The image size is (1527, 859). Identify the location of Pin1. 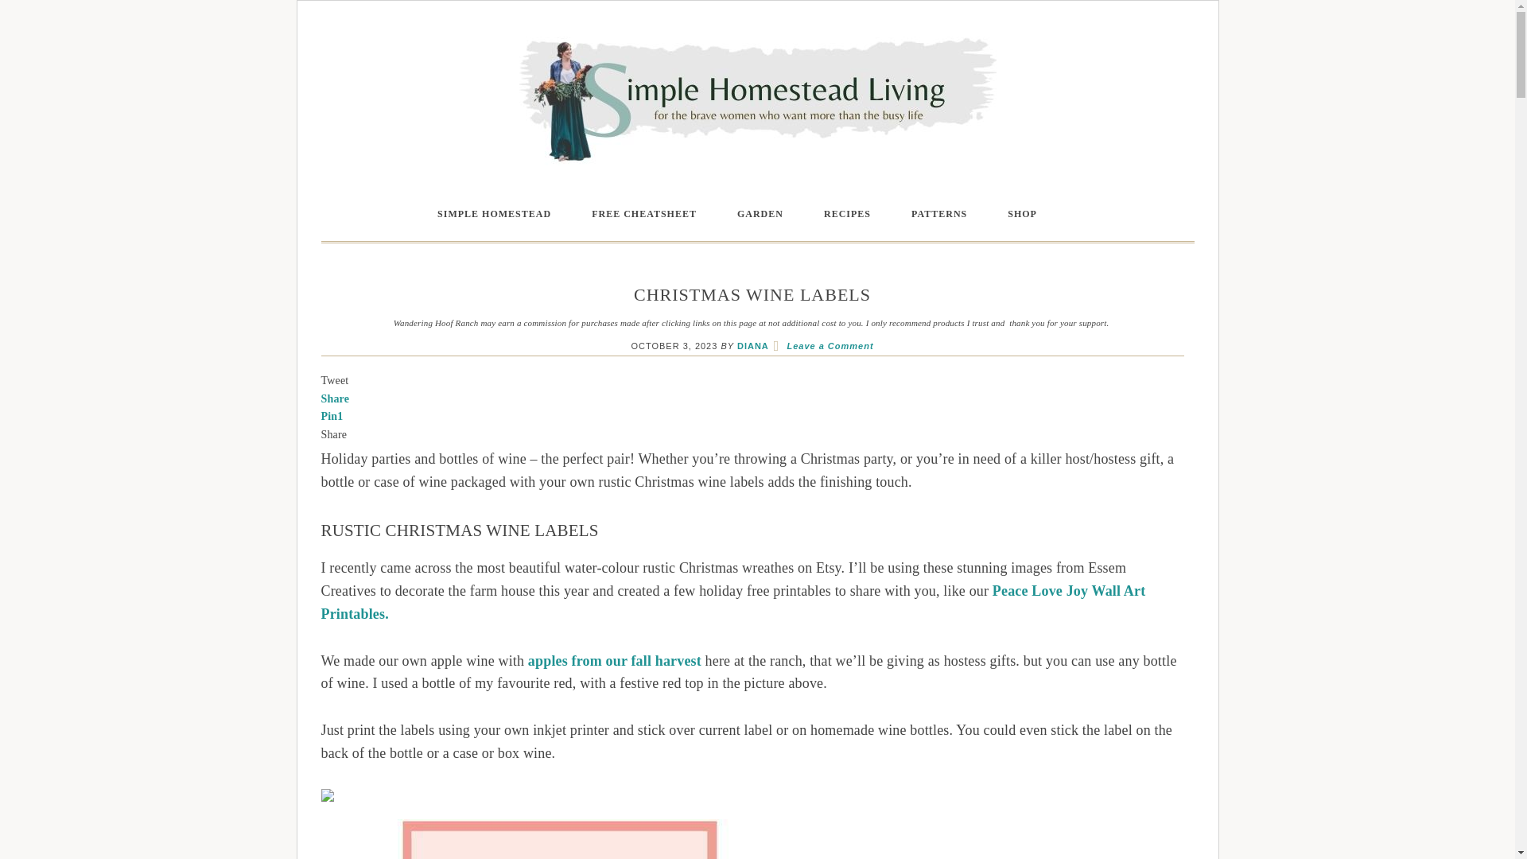
(332, 417).